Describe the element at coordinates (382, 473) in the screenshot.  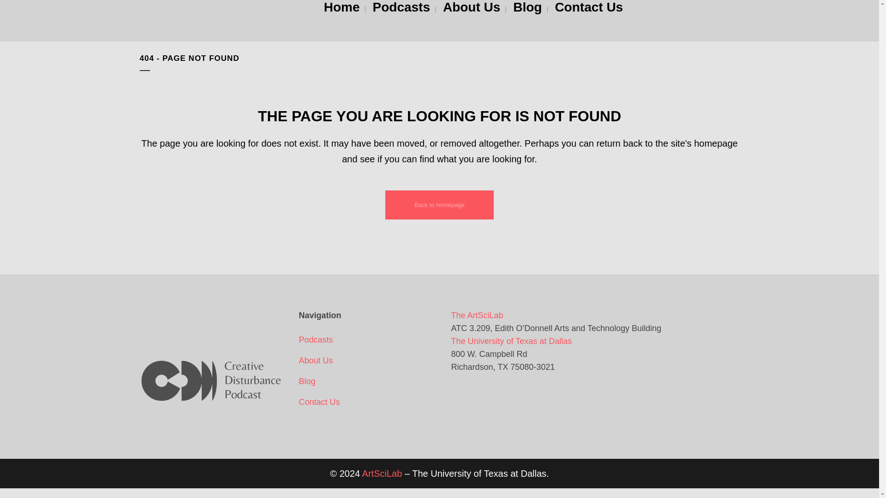
I see `ArtSciLab` at that location.